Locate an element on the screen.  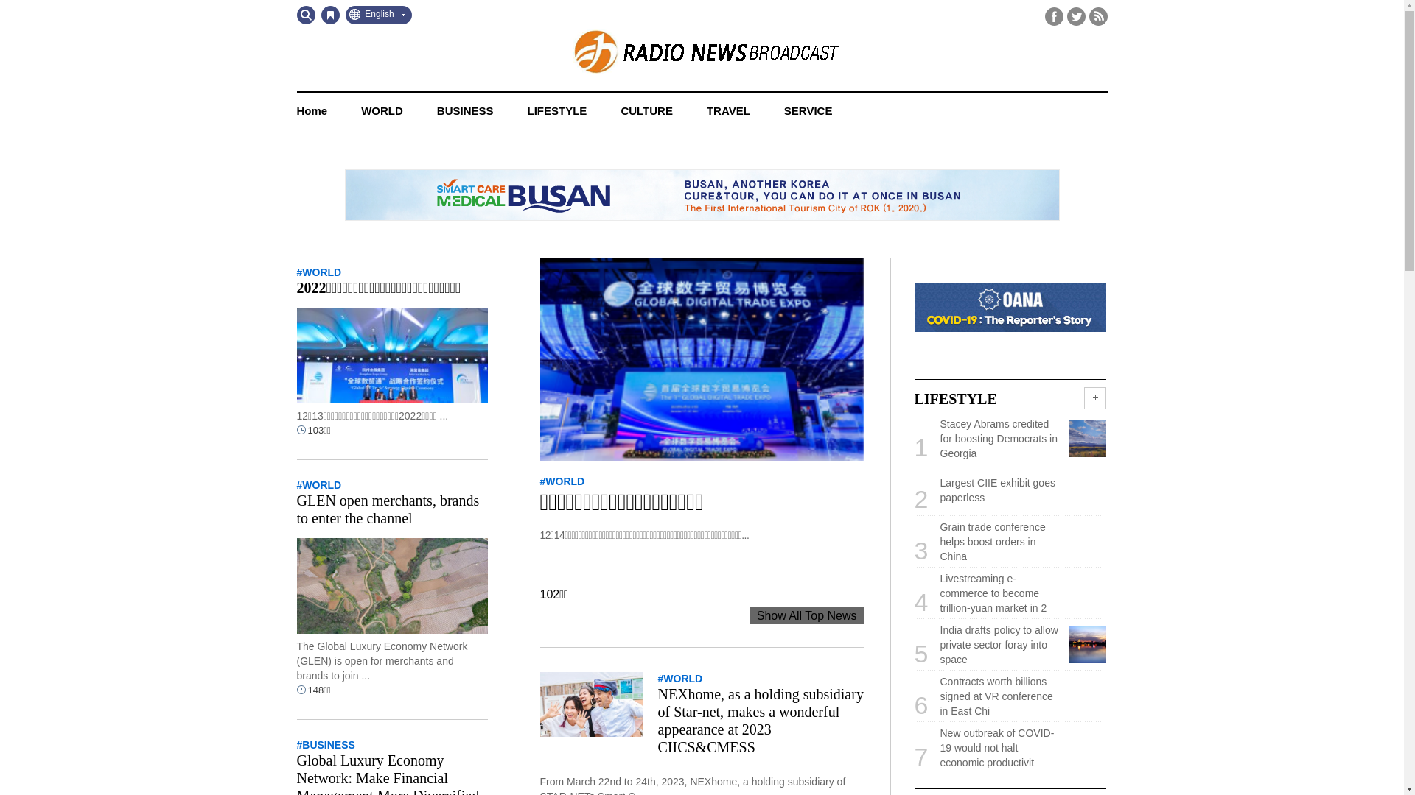
#WORLD is located at coordinates (679, 679).